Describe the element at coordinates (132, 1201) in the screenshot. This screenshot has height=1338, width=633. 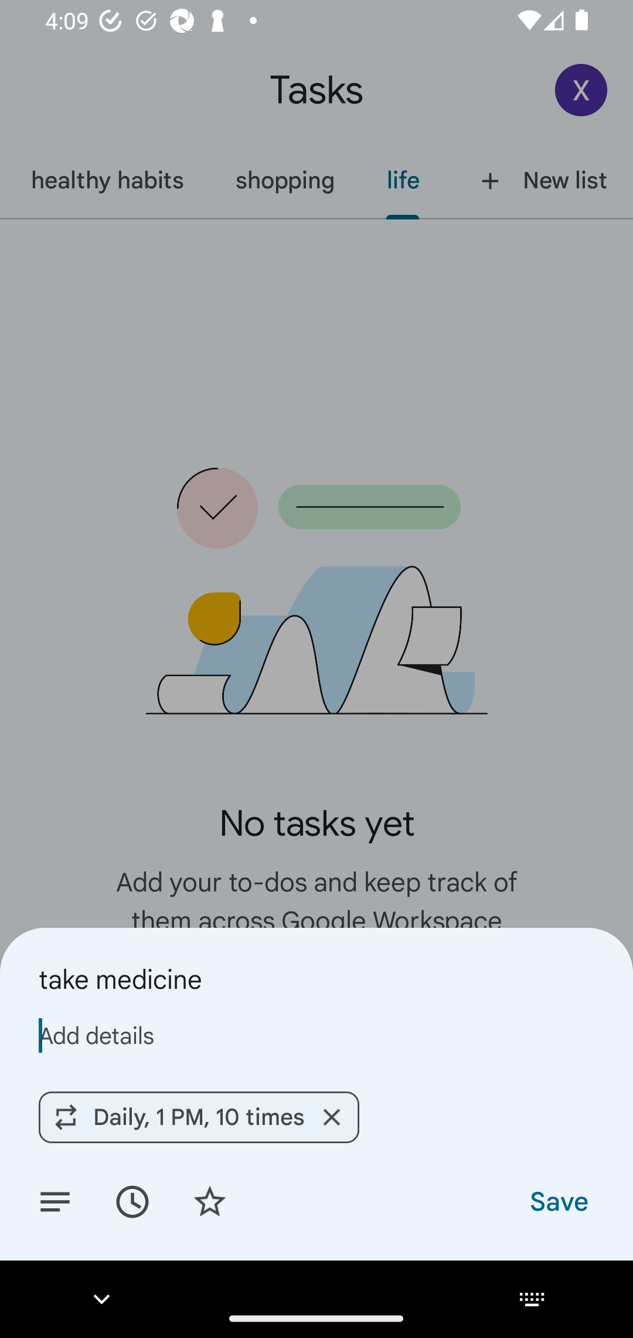
I see `Set date/time` at that location.